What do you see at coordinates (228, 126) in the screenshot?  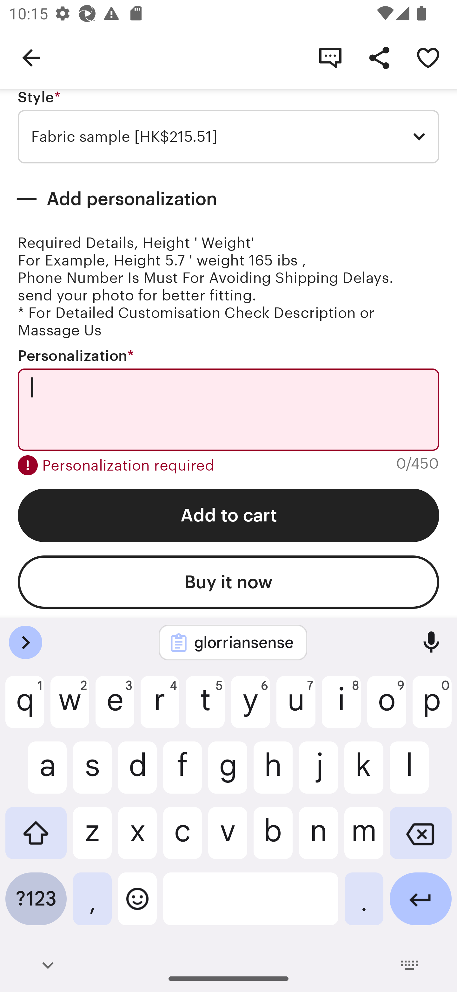 I see `Style * Required Fabric sample [HK$215.51]` at bounding box center [228, 126].